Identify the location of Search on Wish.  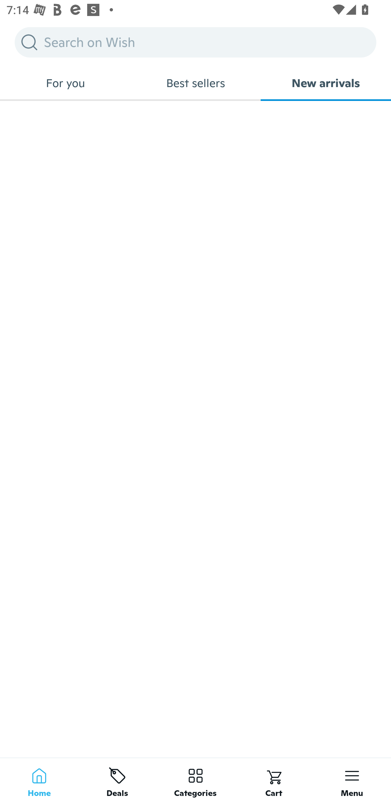
(195, 42).